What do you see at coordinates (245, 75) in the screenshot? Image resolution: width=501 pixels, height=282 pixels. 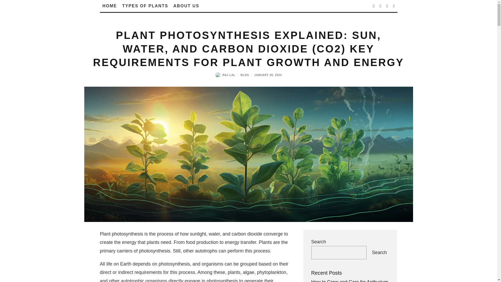 I see `BLOG` at bounding box center [245, 75].